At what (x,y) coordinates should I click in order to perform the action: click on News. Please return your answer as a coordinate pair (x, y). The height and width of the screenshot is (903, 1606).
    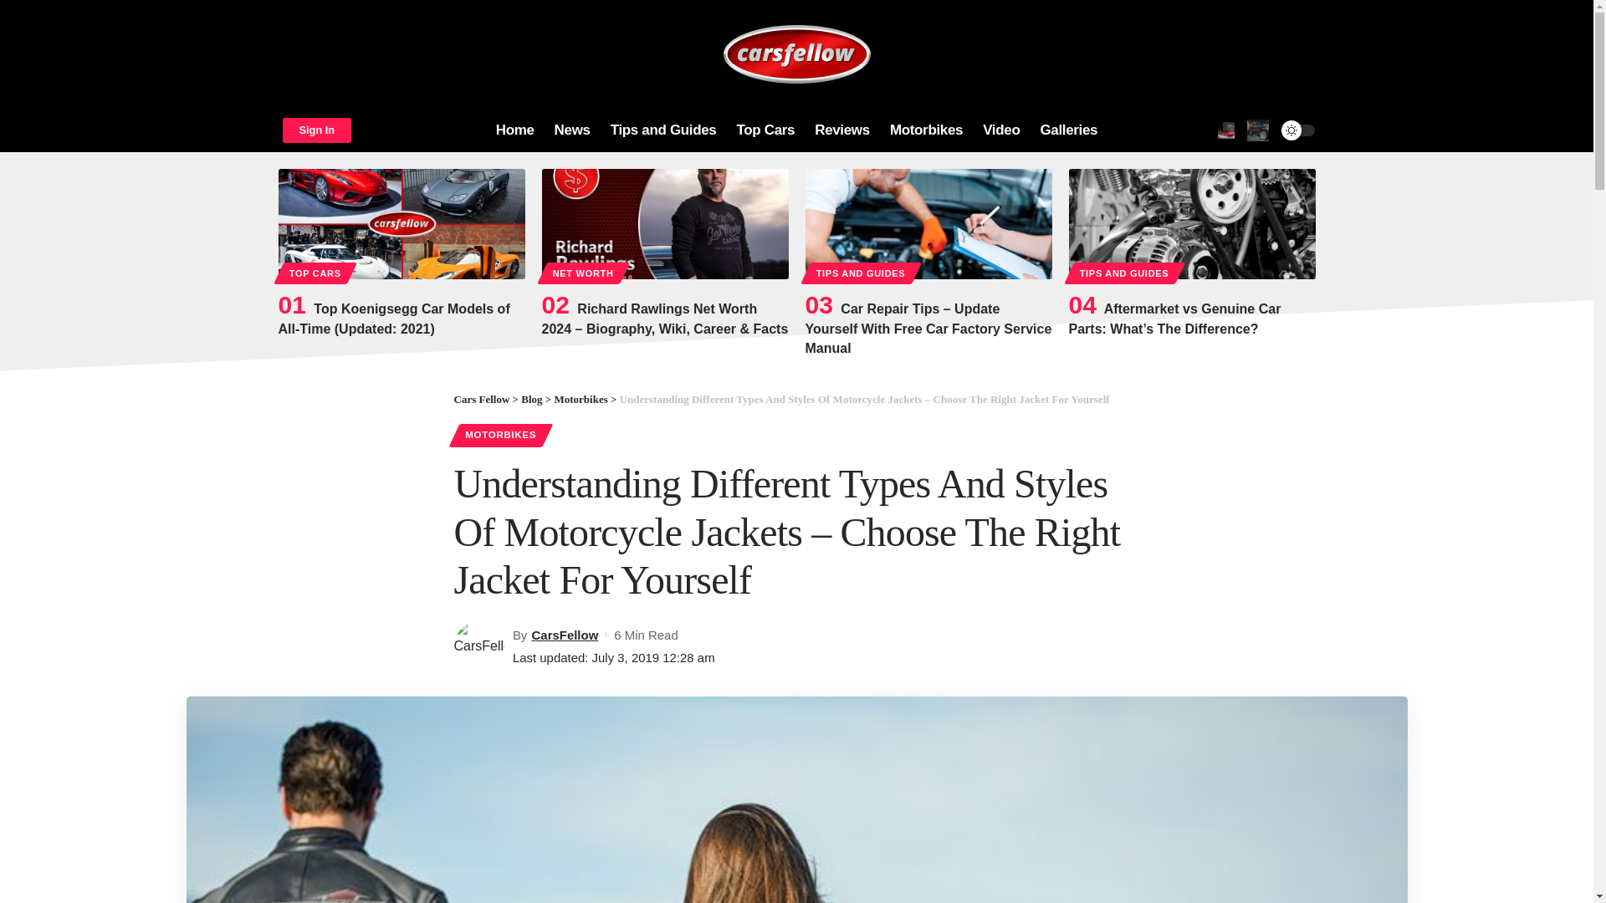
    Looking at the image, I should click on (572, 130).